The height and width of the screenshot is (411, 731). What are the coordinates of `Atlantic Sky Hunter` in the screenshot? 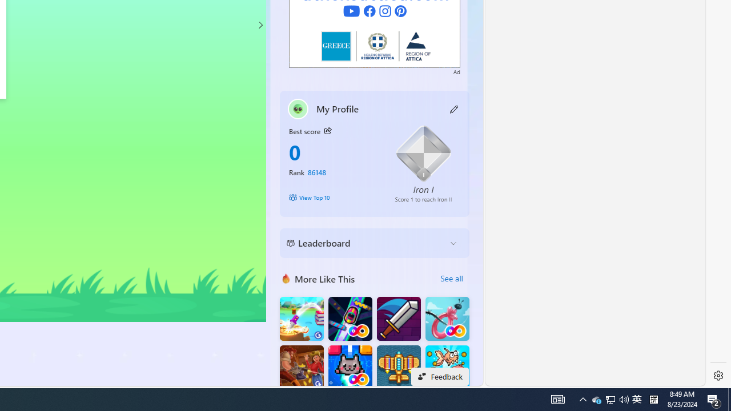 It's located at (399, 368).